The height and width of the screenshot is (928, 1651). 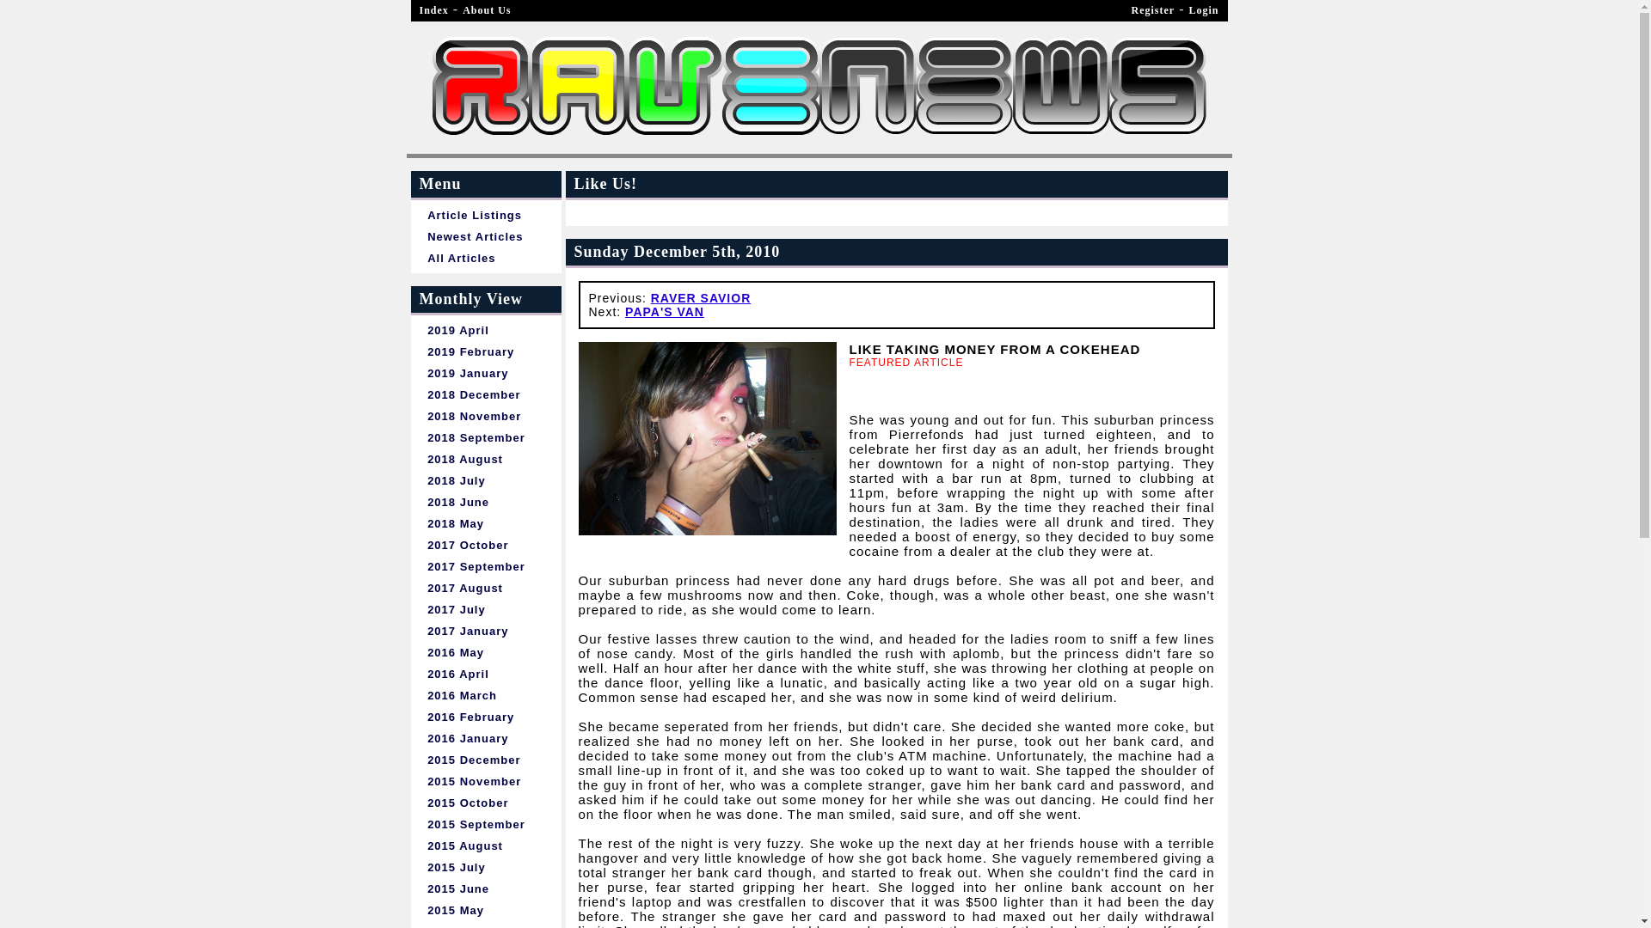 I want to click on About Us, so click(x=486, y=10).